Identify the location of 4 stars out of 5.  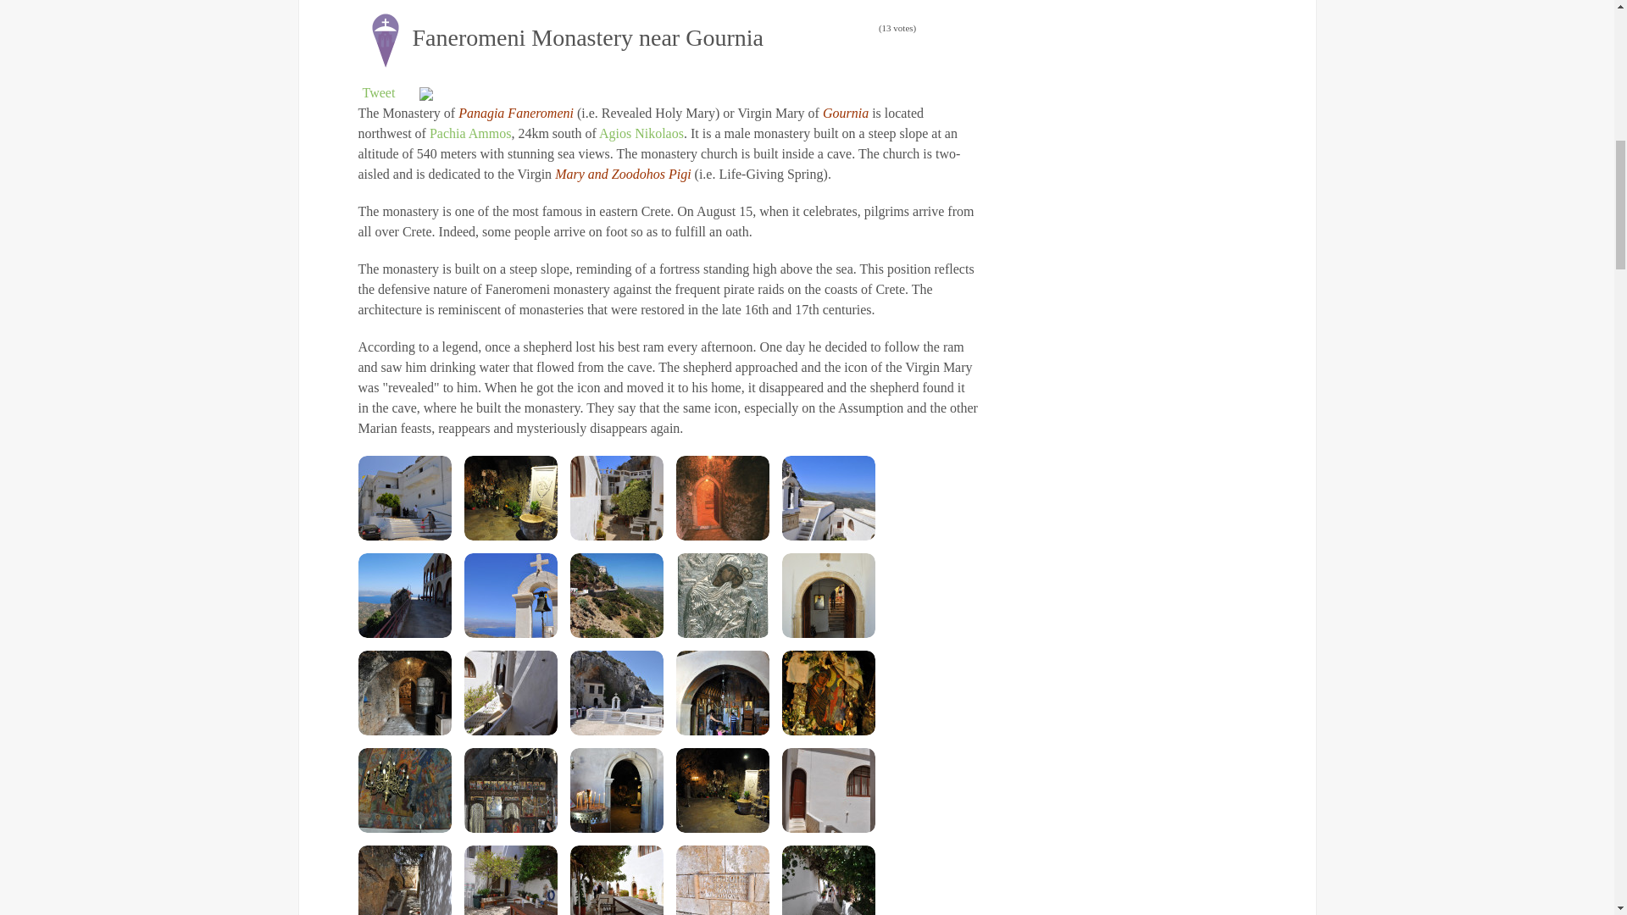
(812, 28).